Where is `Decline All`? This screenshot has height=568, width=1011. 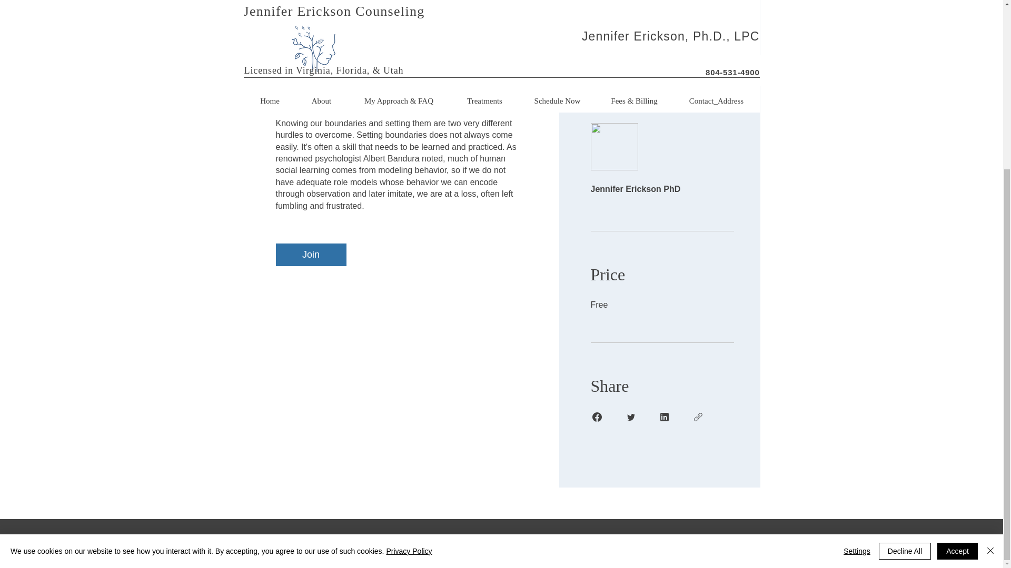
Decline All is located at coordinates (905, 316).